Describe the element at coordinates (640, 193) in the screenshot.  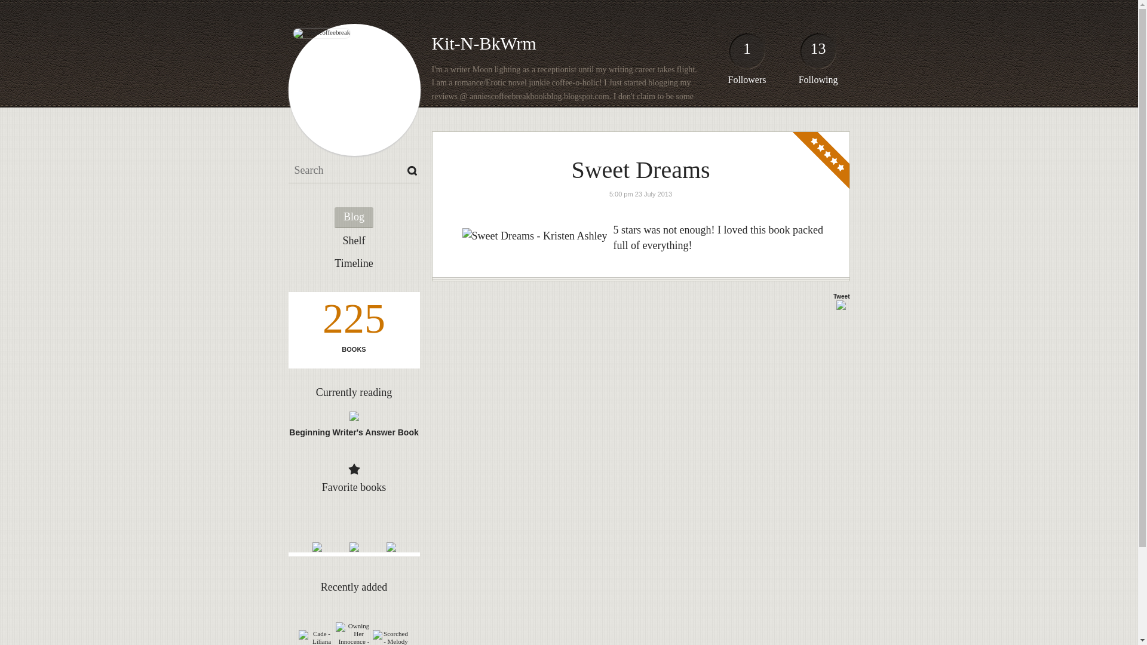
I see `5:00 pm 23 July 2013` at that location.